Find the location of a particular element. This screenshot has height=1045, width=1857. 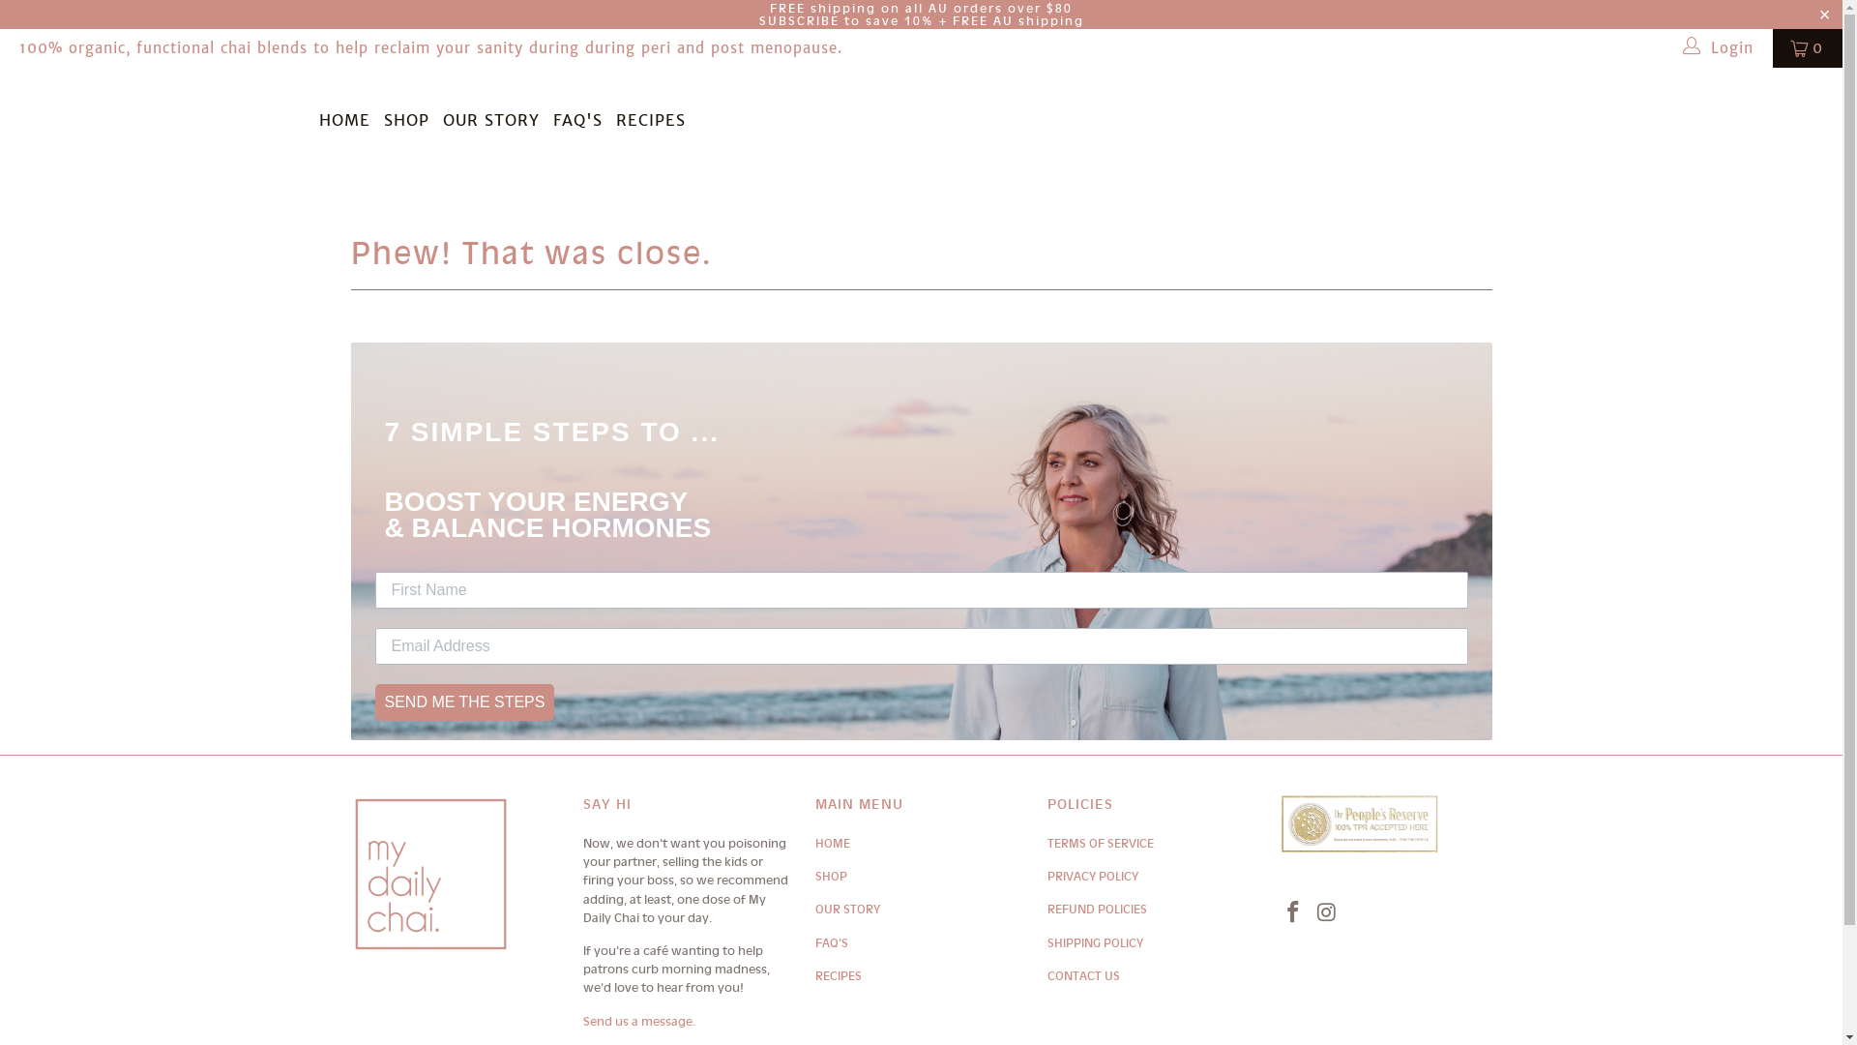

mydailychai on Facebook is located at coordinates (1293, 913).